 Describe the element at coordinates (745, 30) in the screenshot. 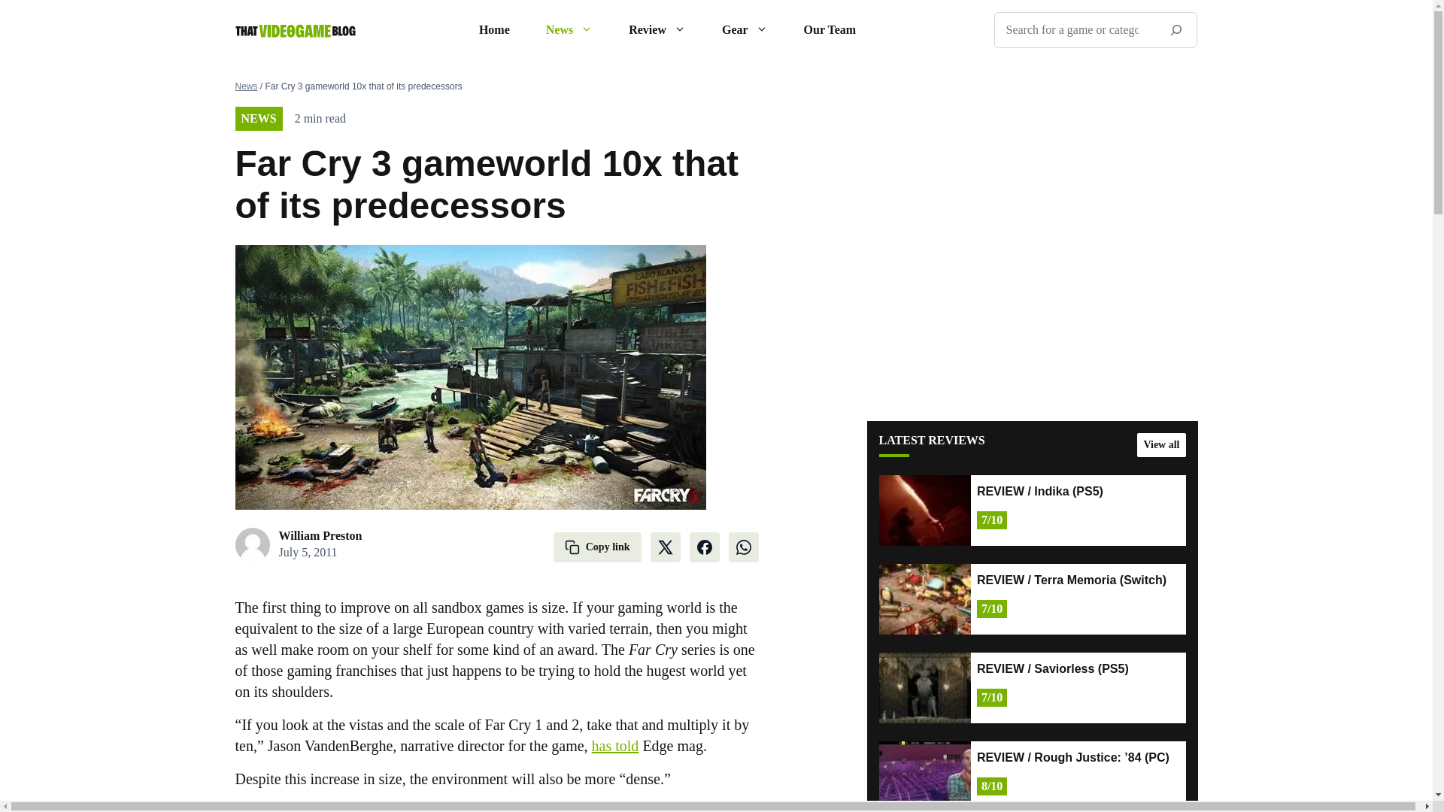

I see `Gear` at that location.